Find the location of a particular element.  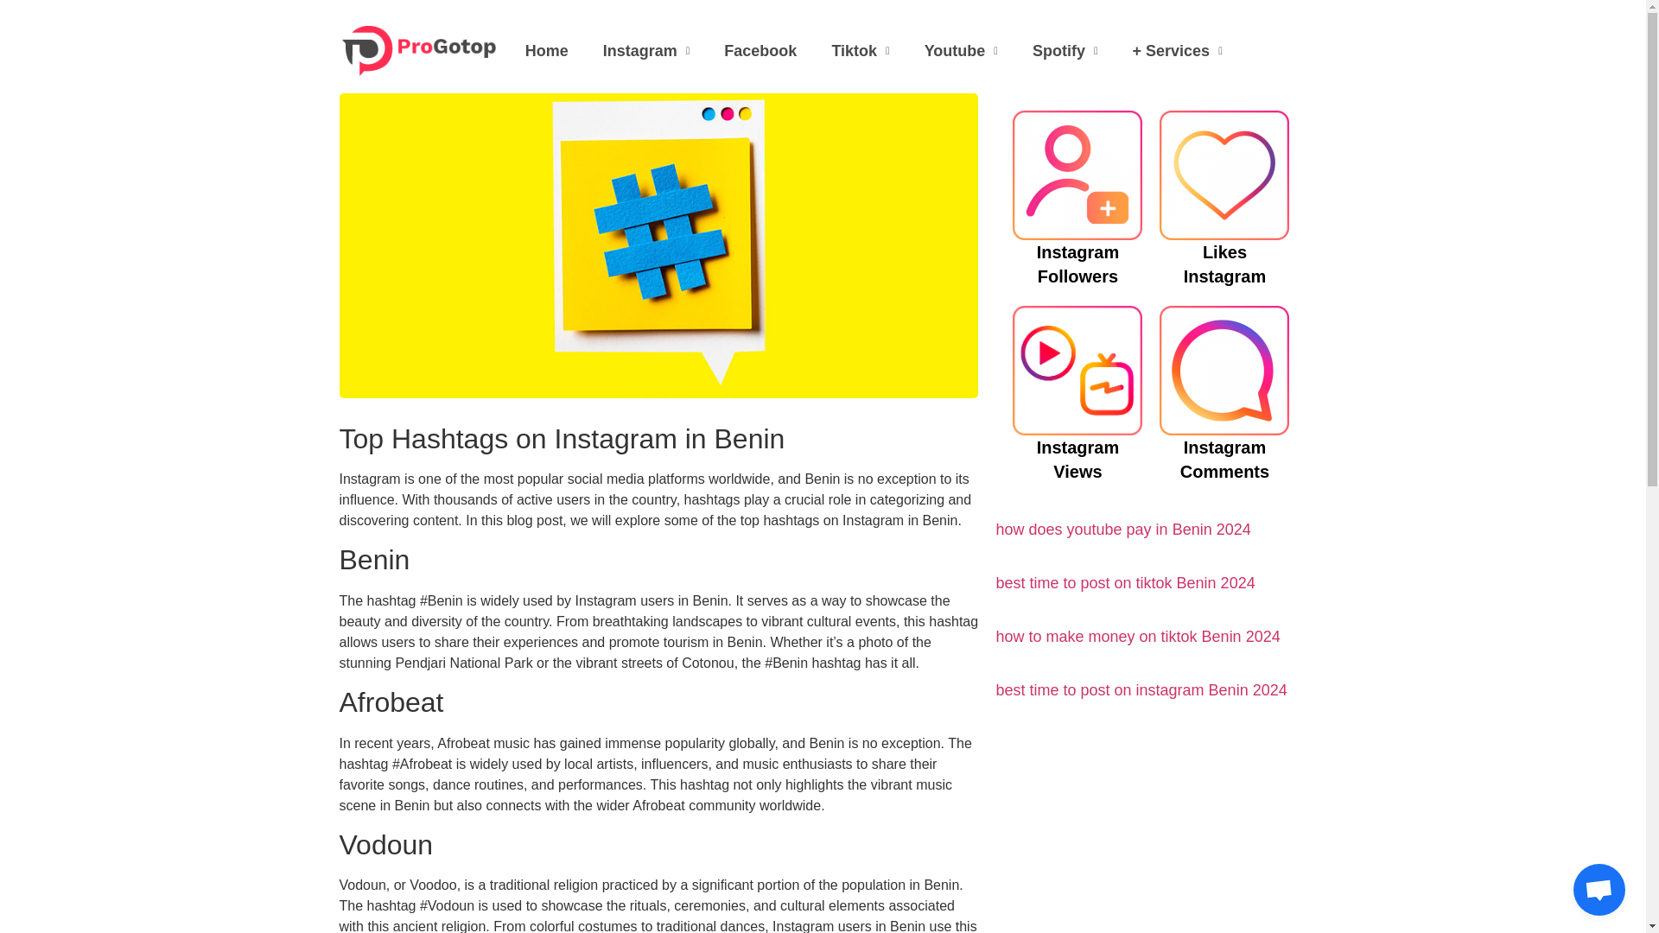

Home is located at coordinates (546, 51).